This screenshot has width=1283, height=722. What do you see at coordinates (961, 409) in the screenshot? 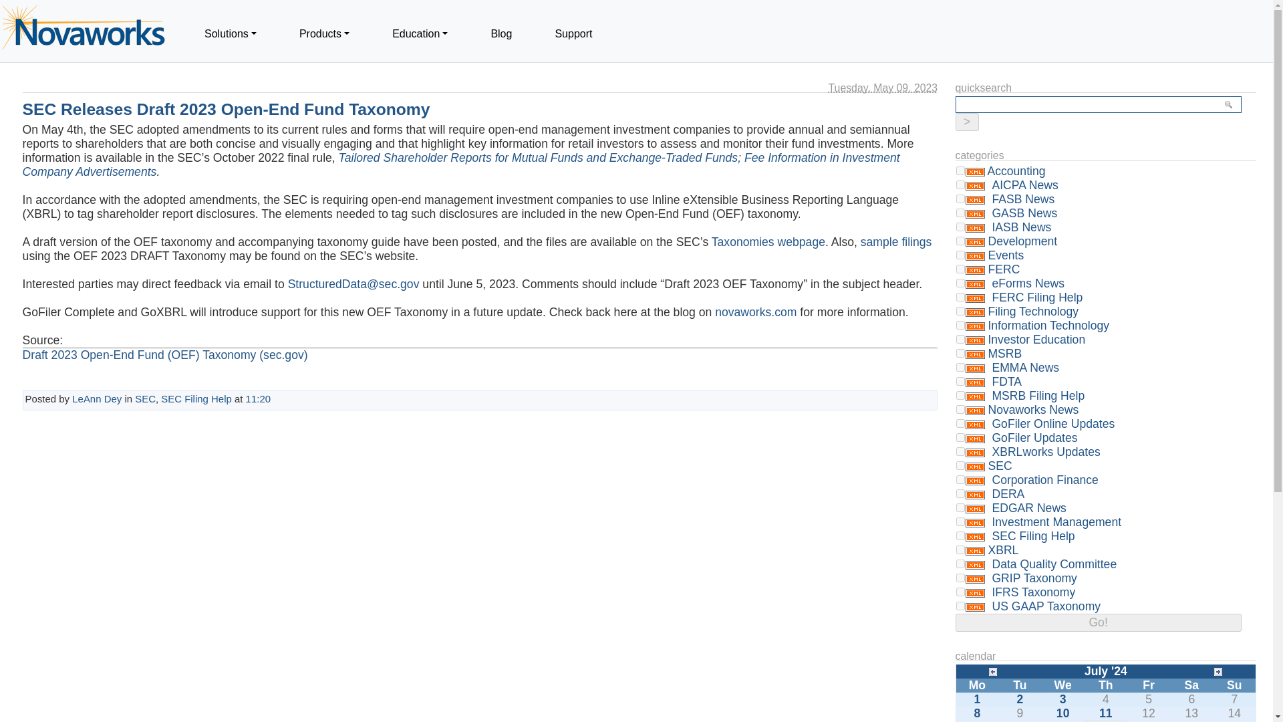
I see `7` at bounding box center [961, 409].